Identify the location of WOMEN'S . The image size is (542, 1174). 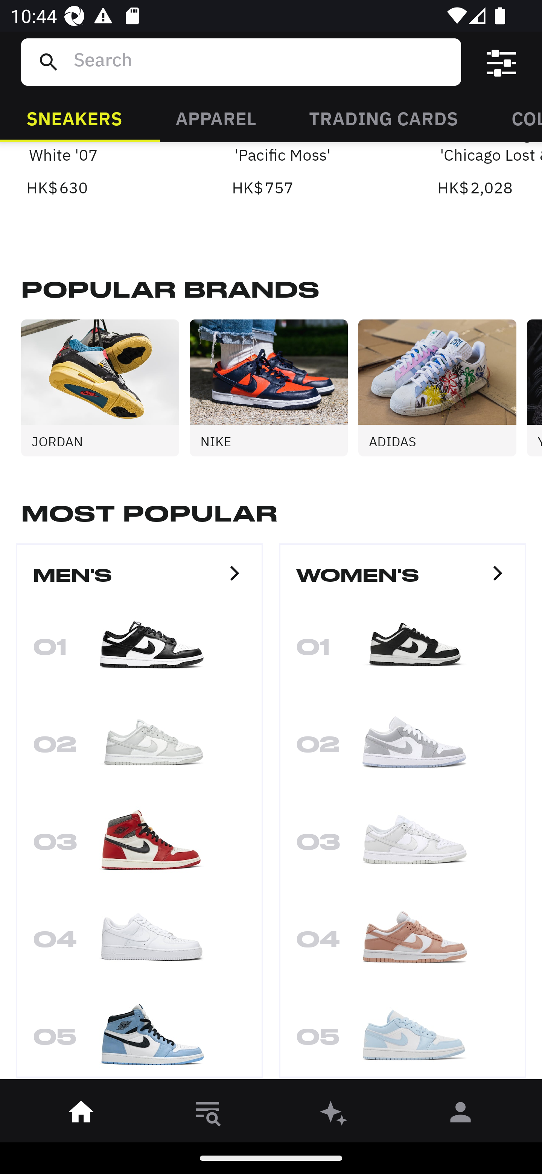
(403, 582).